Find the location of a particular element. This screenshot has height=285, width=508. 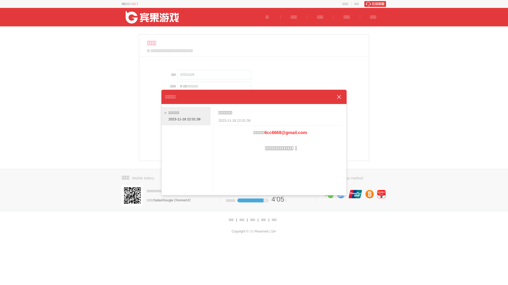

| is located at coordinates (247, 220).